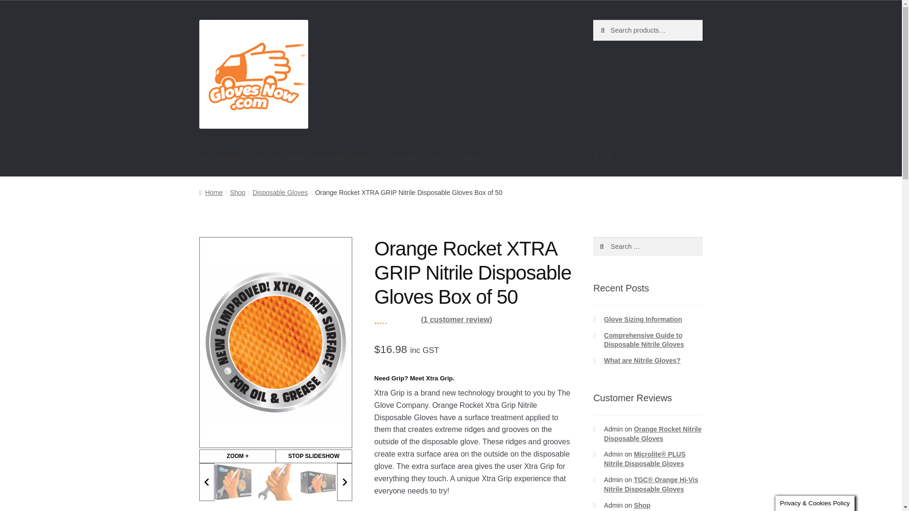 Image resolution: width=909 pixels, height=511 pixels. I want to click on Home, so click(211, 192).